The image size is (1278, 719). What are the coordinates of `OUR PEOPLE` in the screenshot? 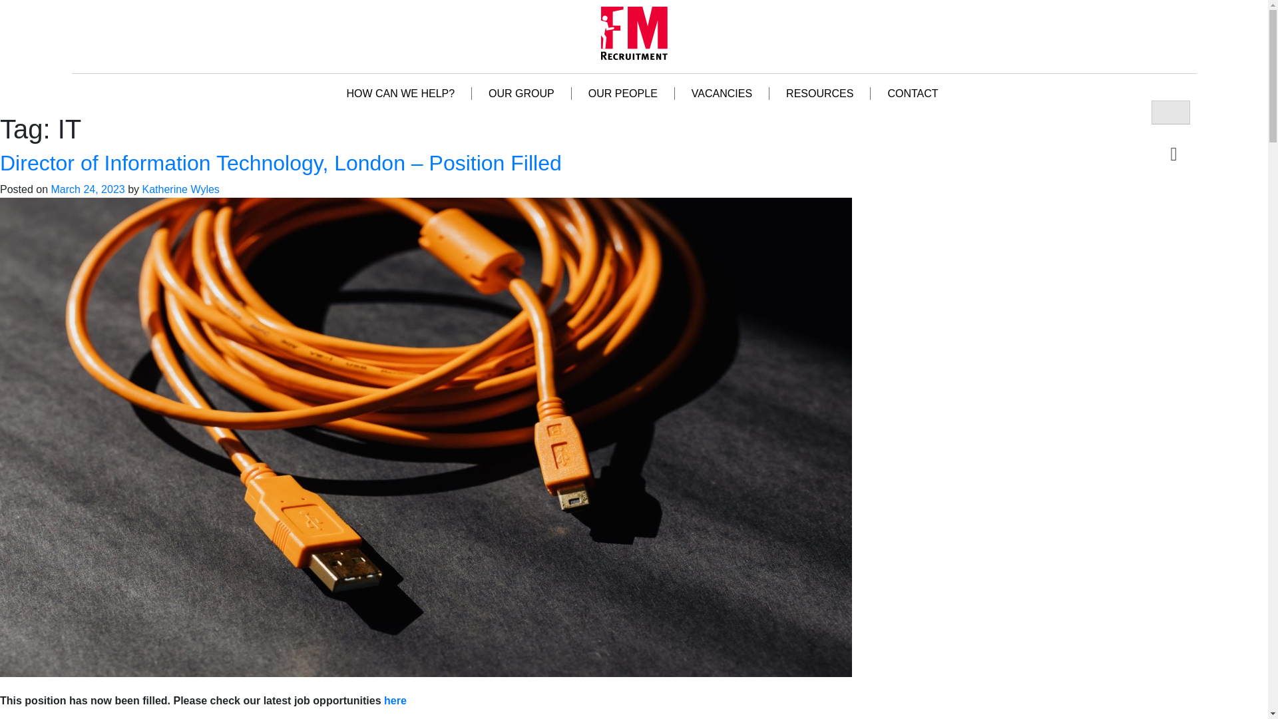 It's located at (623, 93).